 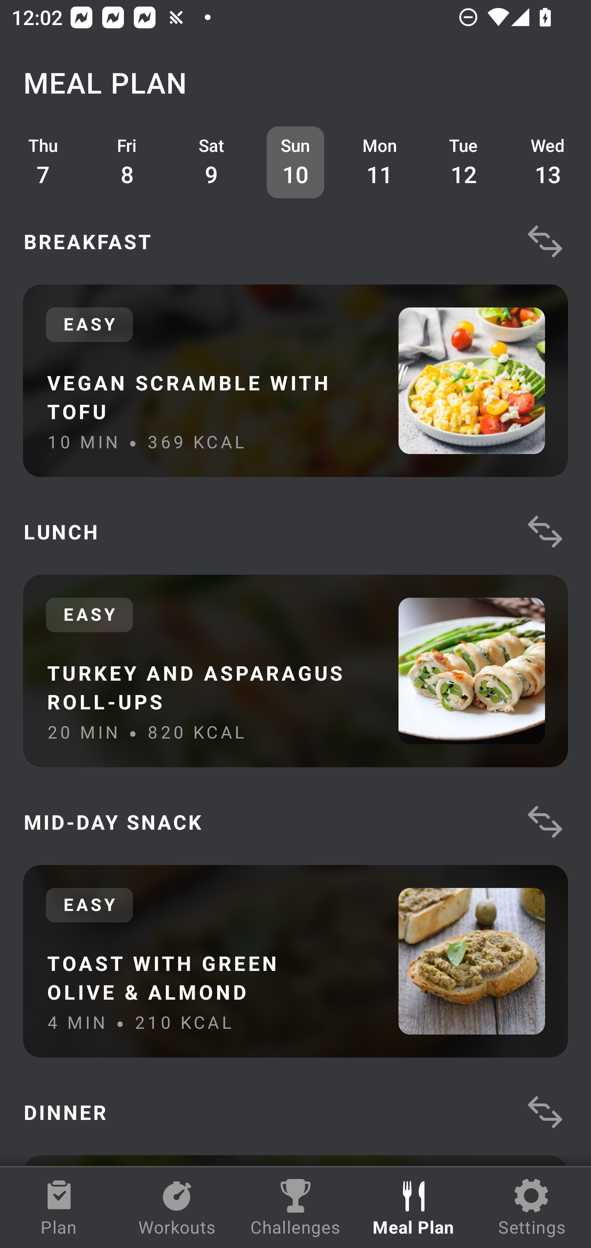 What do you see at coordinates (548, 162) in the screenshot?
I see `Wed 13` at bounding box center [548, 162].